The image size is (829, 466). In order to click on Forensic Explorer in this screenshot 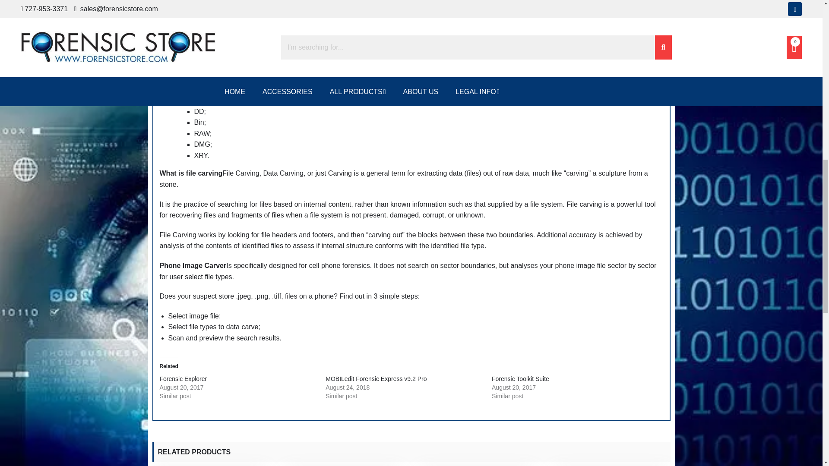, I will do `click(184, 379)`.